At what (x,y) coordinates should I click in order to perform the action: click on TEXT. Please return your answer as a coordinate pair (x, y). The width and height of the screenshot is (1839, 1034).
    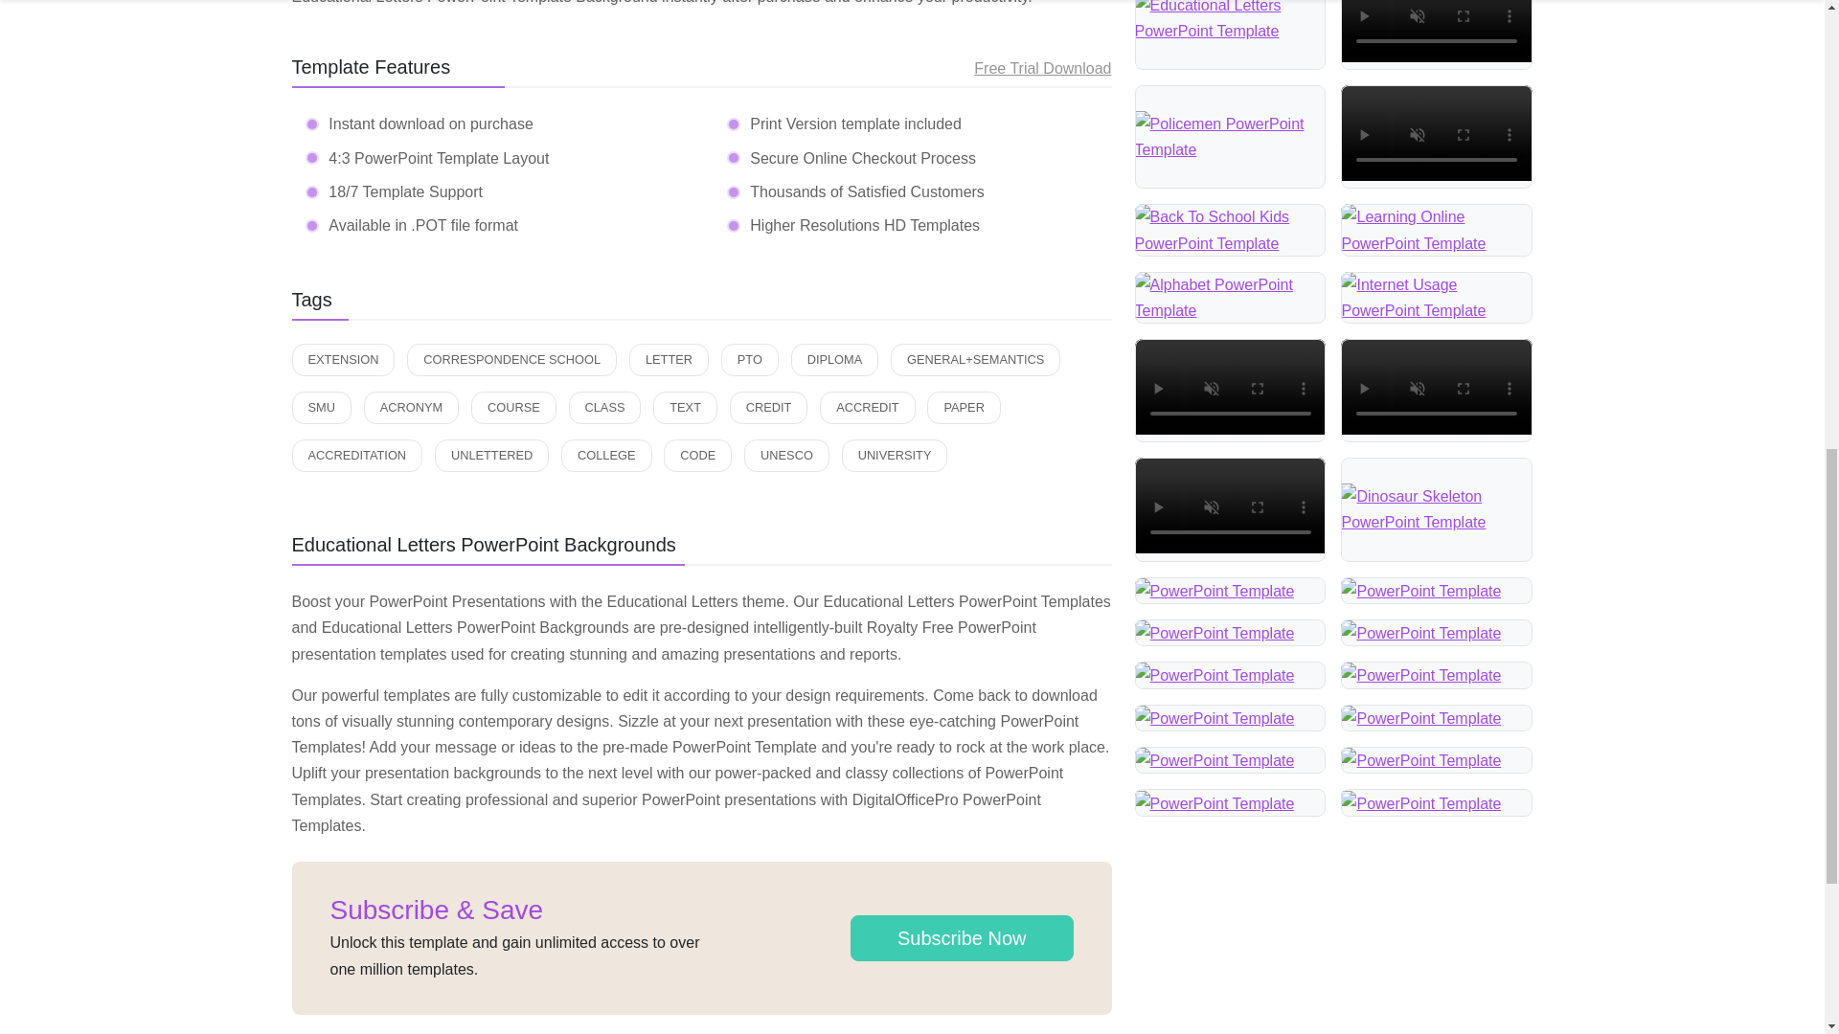
    Looking at the image, I should click on (684, 408).